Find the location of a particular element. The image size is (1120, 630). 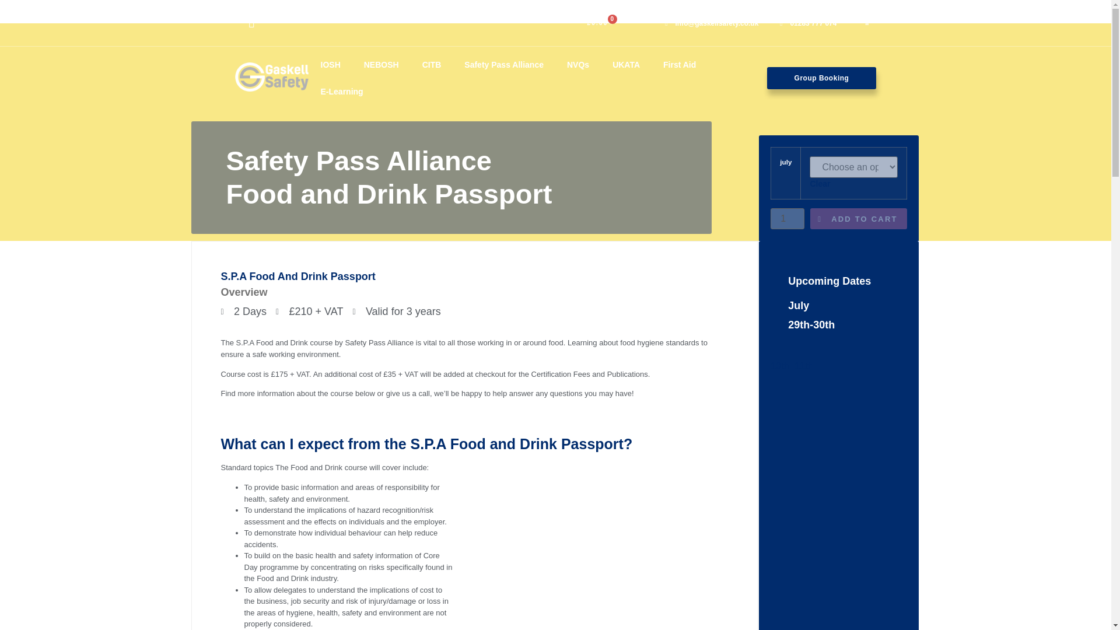

ADD TO CART is located at coordinates (857, 219).